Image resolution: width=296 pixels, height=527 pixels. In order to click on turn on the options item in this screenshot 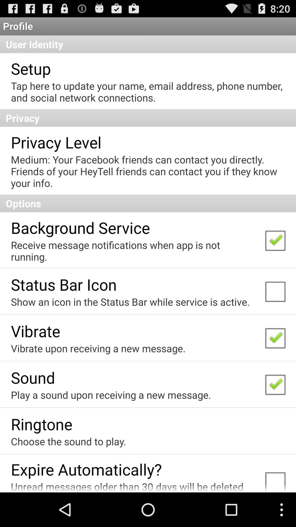, I will do `click(148, 203)`.